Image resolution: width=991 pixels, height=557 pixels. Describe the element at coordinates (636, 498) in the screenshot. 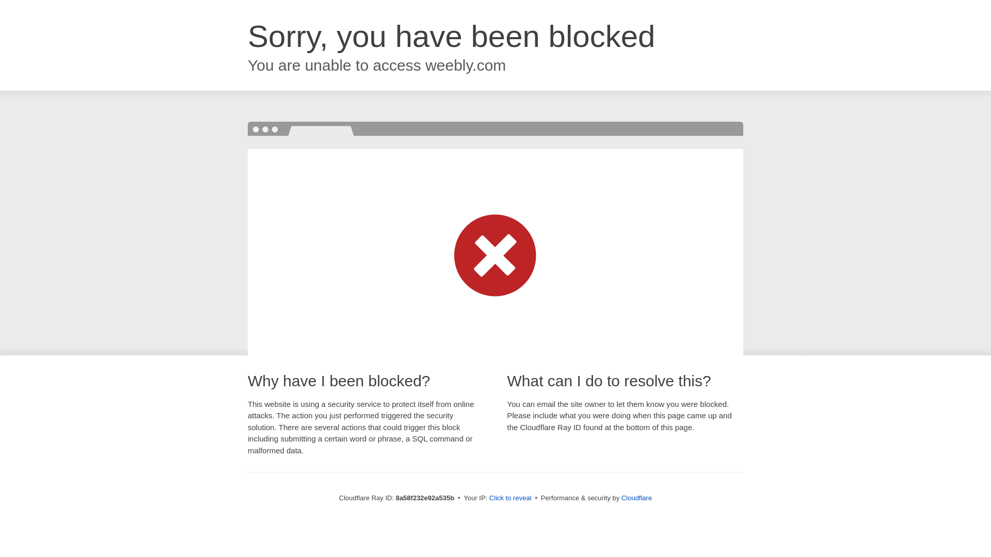

I see `Cloudflare` at that location.